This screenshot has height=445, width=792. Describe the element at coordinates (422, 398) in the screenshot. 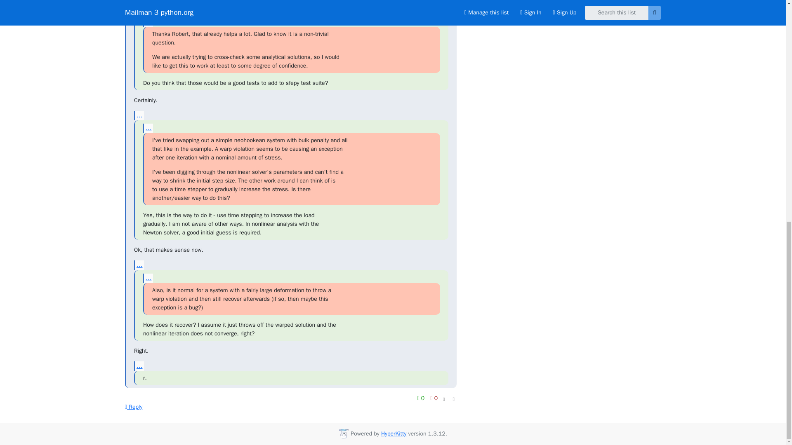

I see `0` at that location.